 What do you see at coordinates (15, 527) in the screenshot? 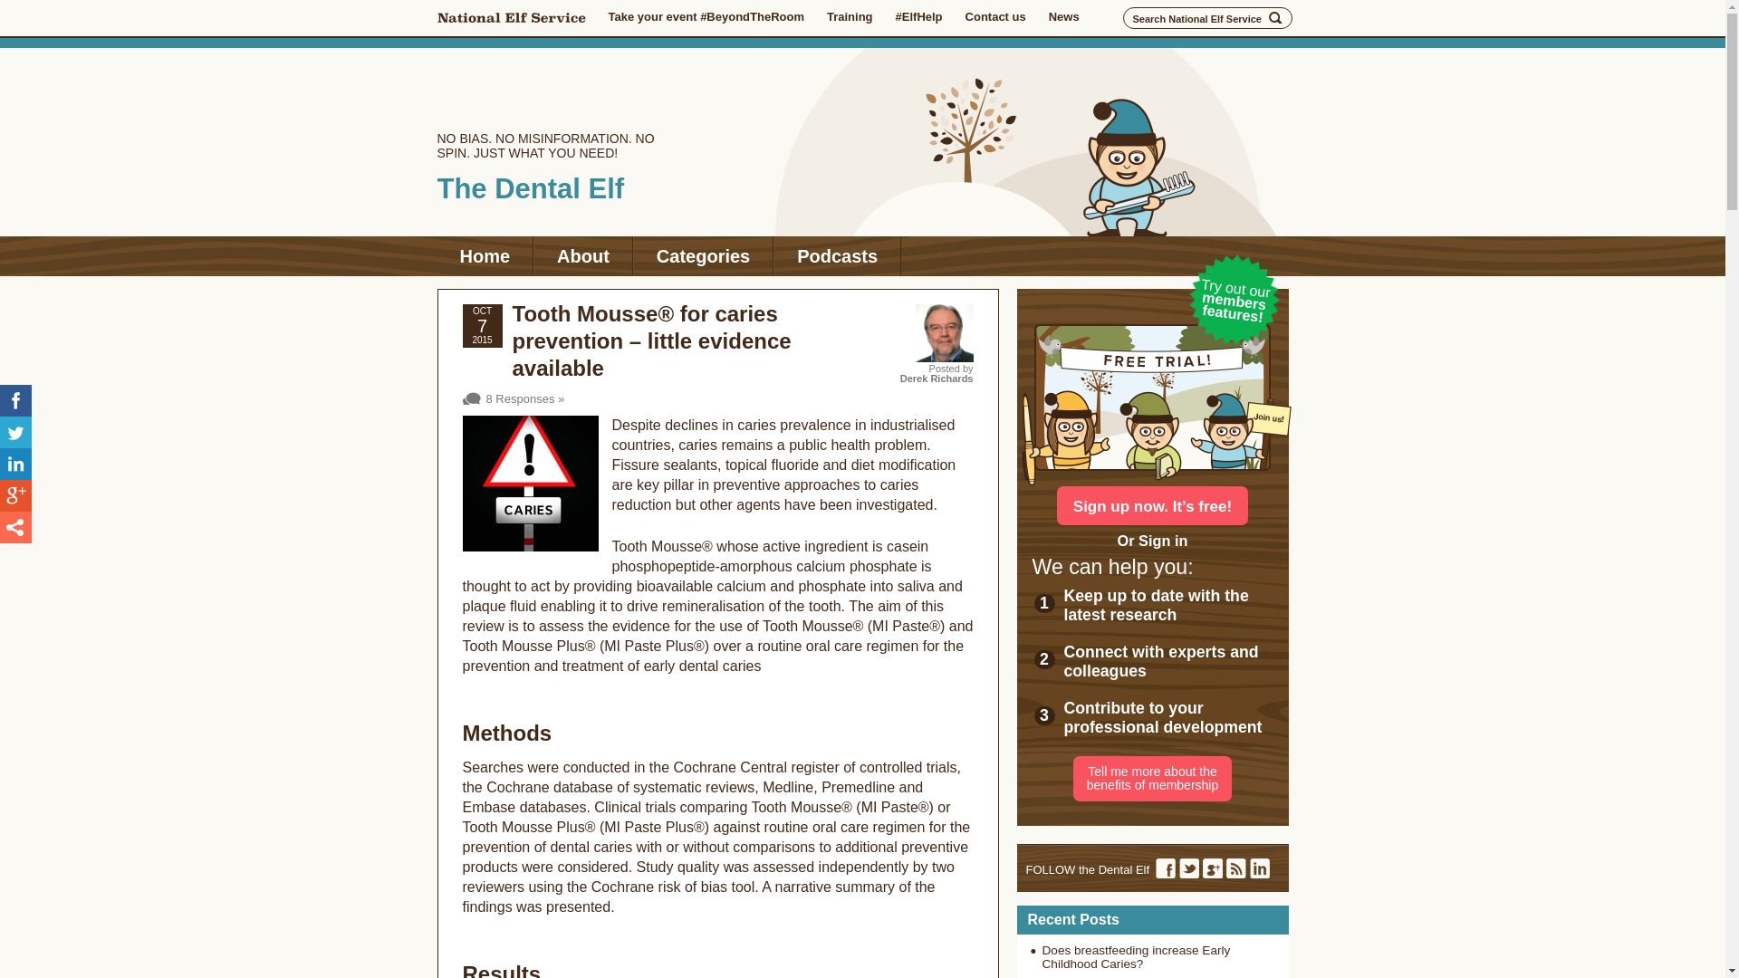
I see `Share via sharethis` at bounding box center [15, 527].